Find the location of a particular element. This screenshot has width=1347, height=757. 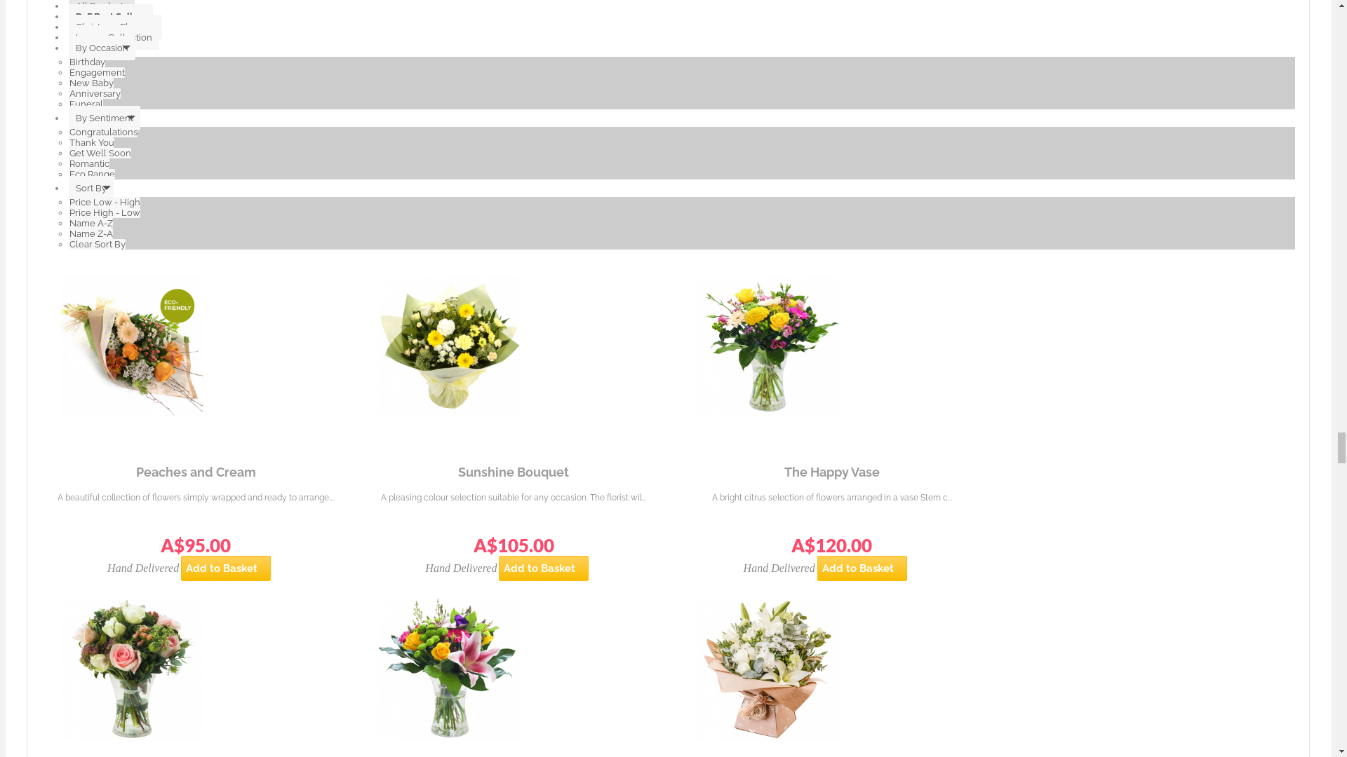

Victoria is located at coordinates (86, 336).